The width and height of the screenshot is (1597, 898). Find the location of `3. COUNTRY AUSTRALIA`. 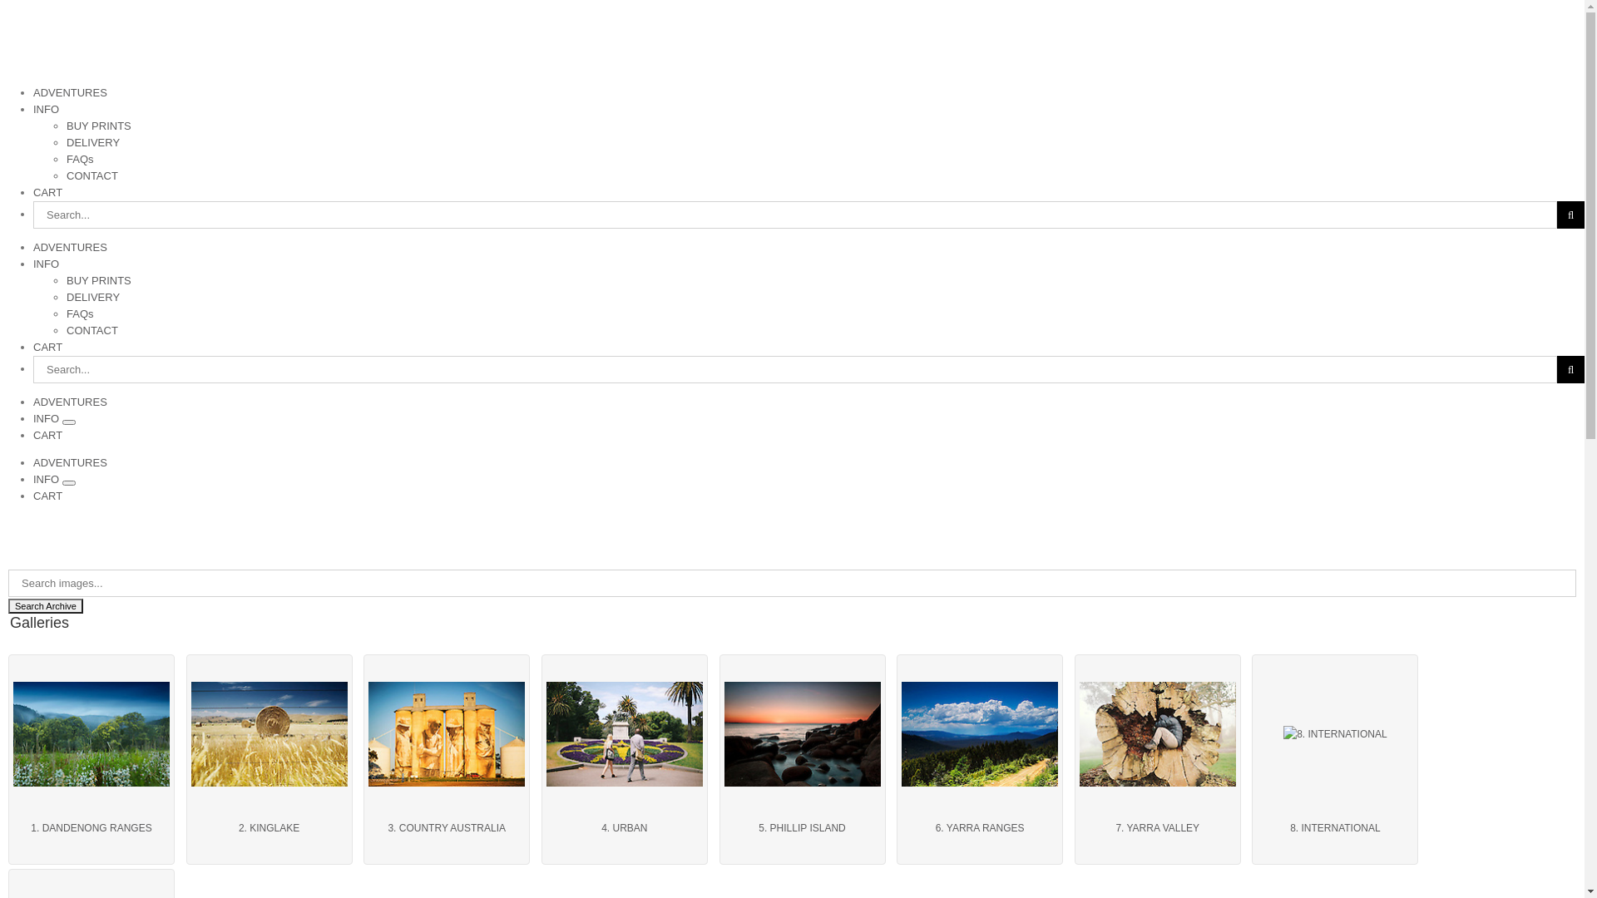

3. COUNTRY AUSTRALIA is located at coordinates (447, 734).